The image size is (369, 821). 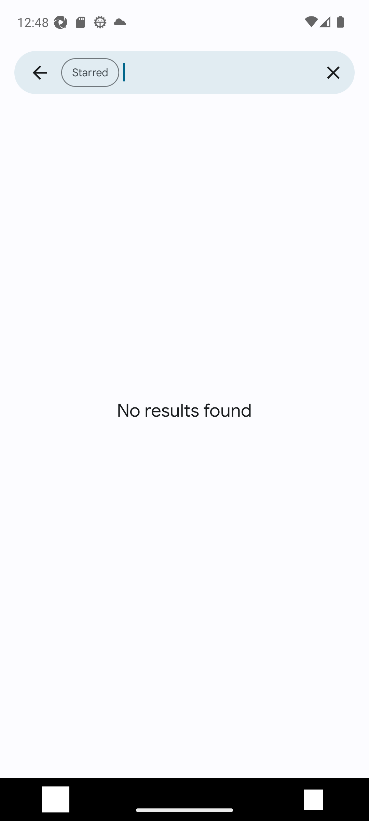 What do you see at coordinates (333, 73) in the screenshot?
I see `Clear search` at bounding box center [333, 73].